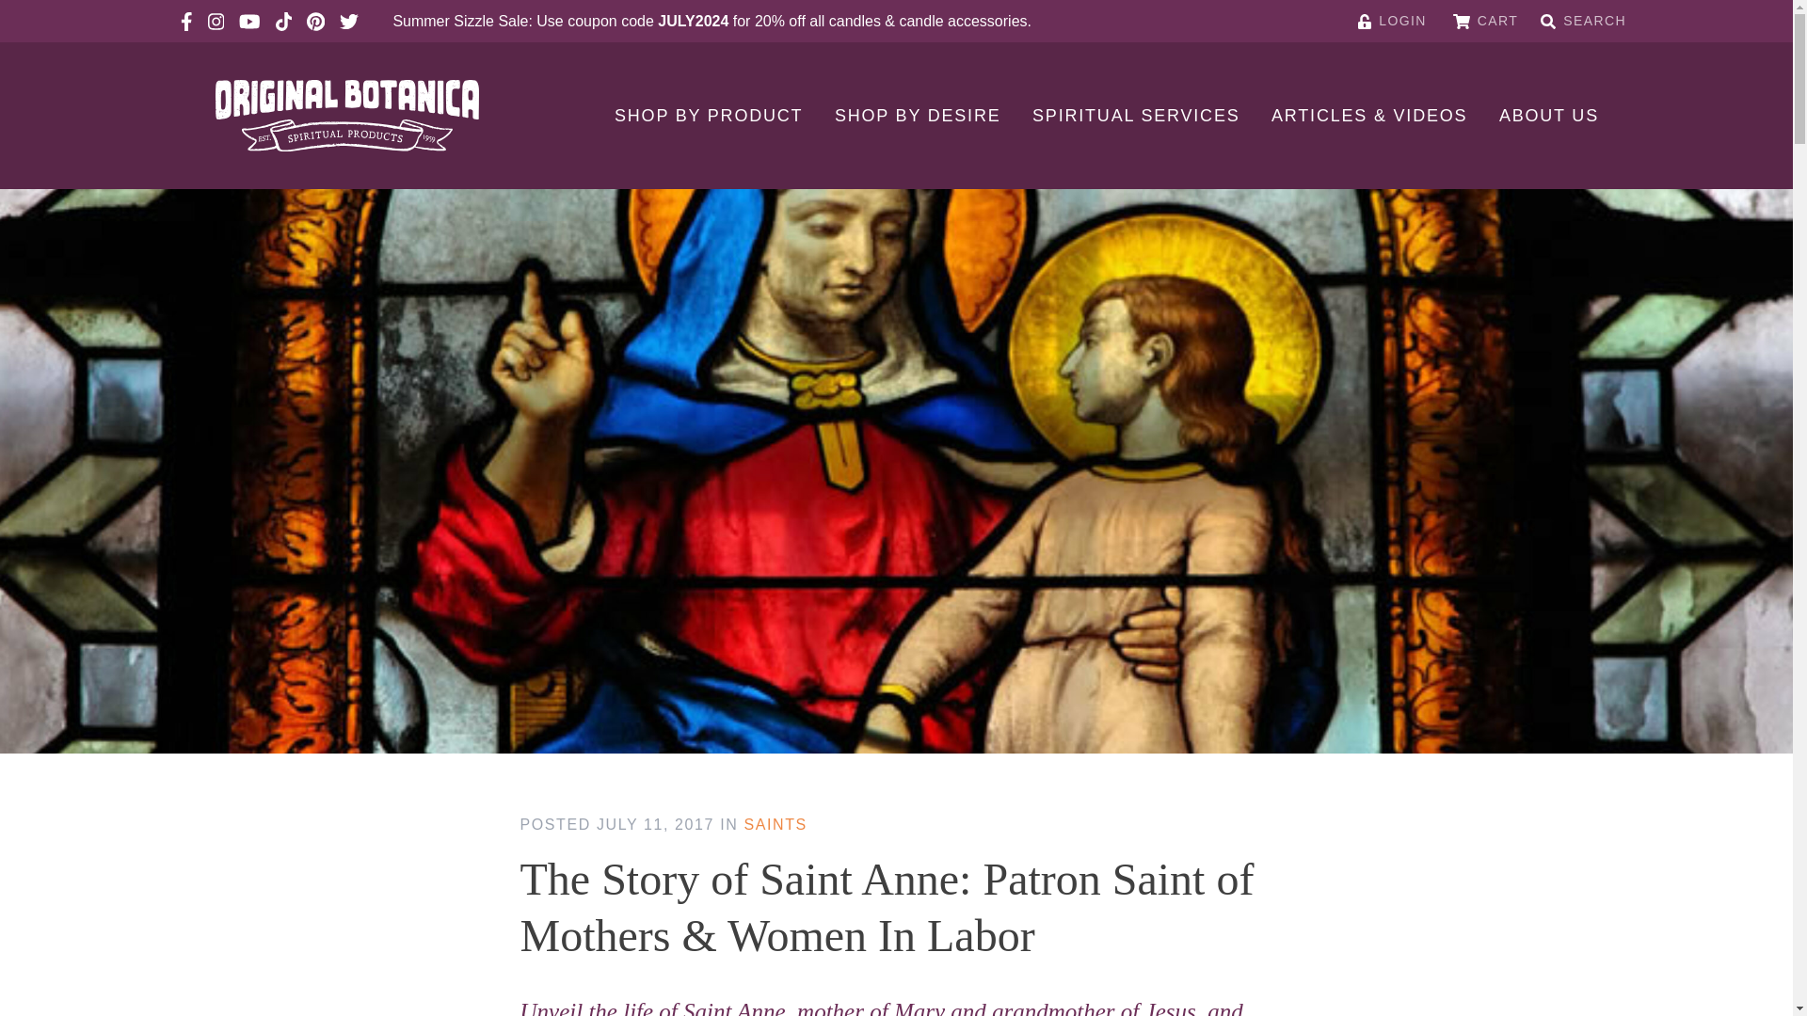 The height and width of the screenshot is (1016, 1807). What do you see at coordinates (248, 21) in the screenshot?
I see `Original Products Botanica youtube Link` at bounding box center [248, 21].